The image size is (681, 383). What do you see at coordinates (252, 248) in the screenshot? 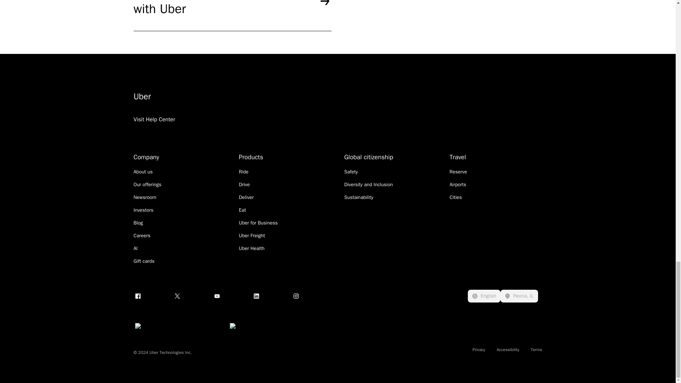
I see `Uber Health` at bounding box center [252, 248].